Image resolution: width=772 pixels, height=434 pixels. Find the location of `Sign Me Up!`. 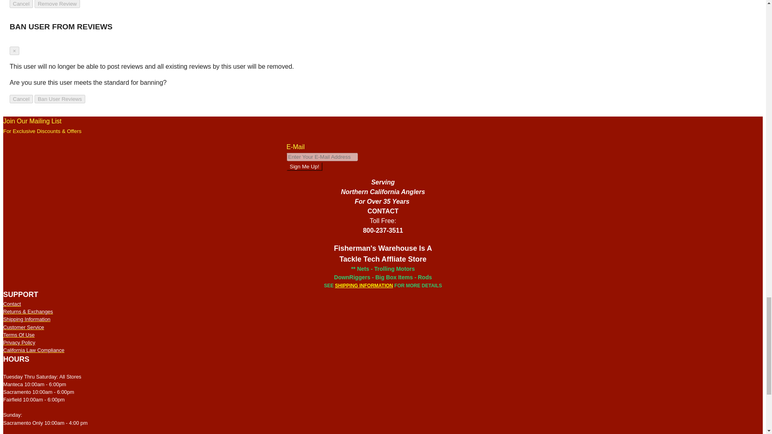

Sign Me Up! is located at coordinates (304, 166).